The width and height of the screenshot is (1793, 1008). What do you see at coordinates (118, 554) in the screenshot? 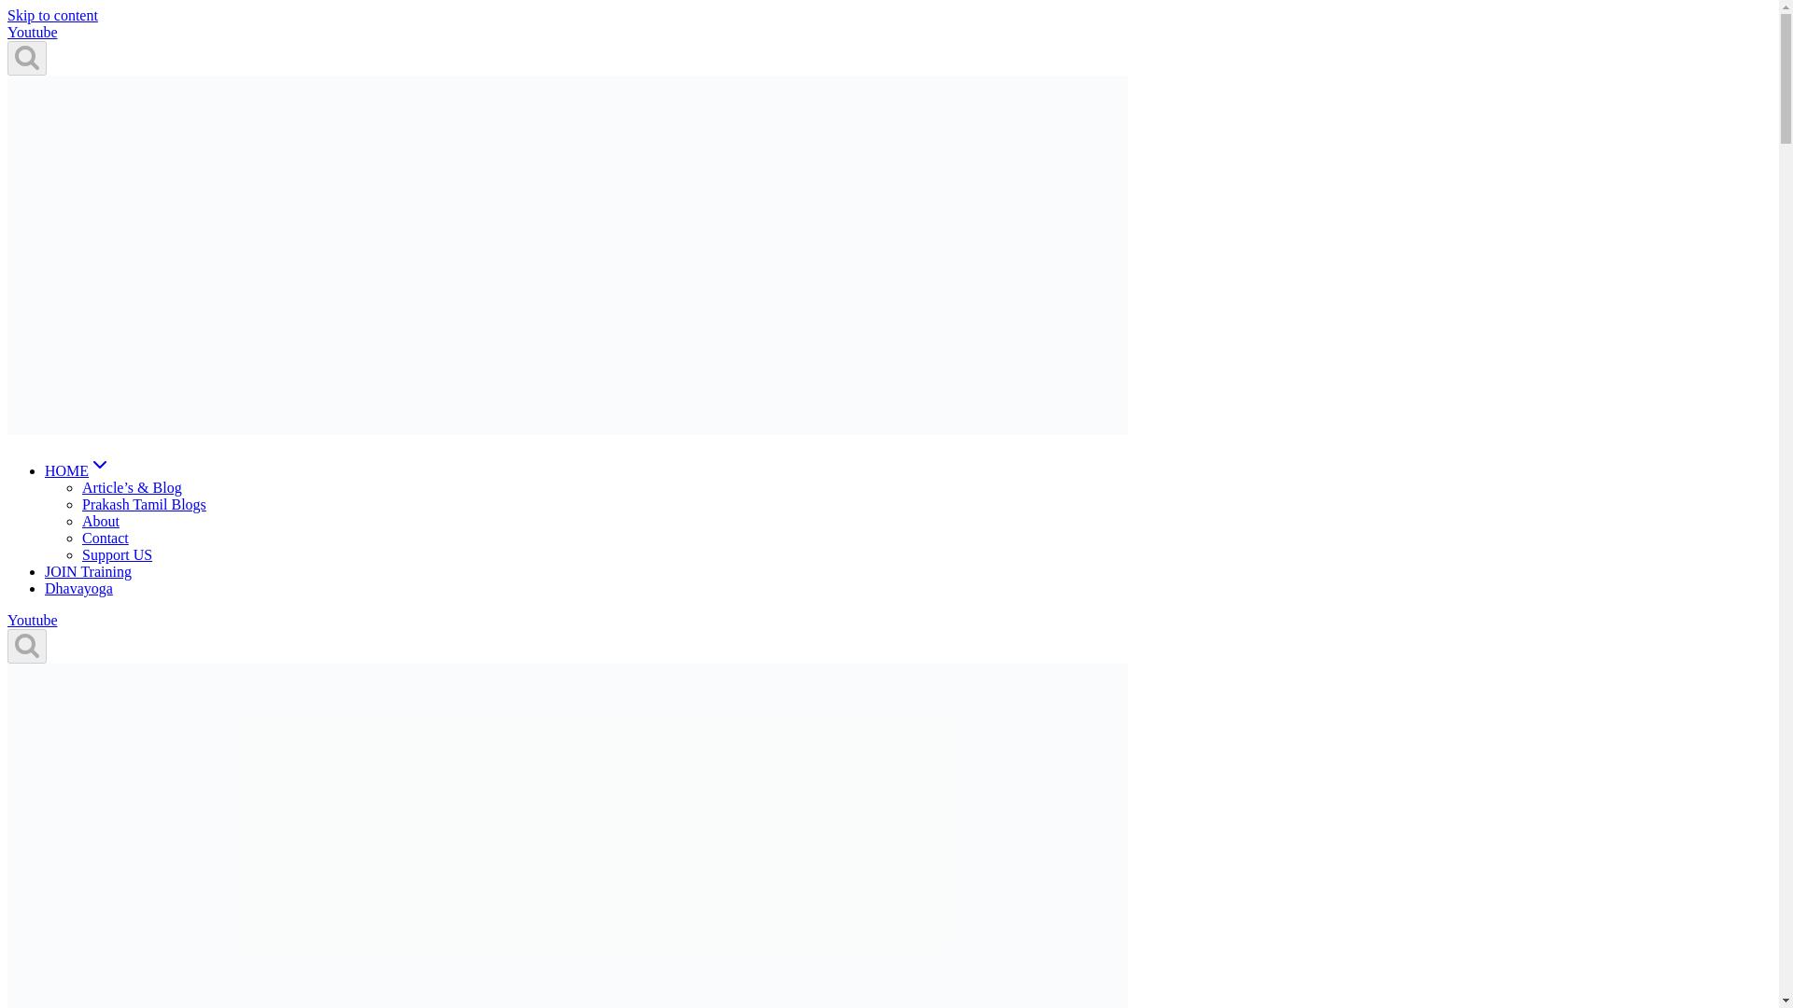
I see `Support US` at bounding box center [118, 554].